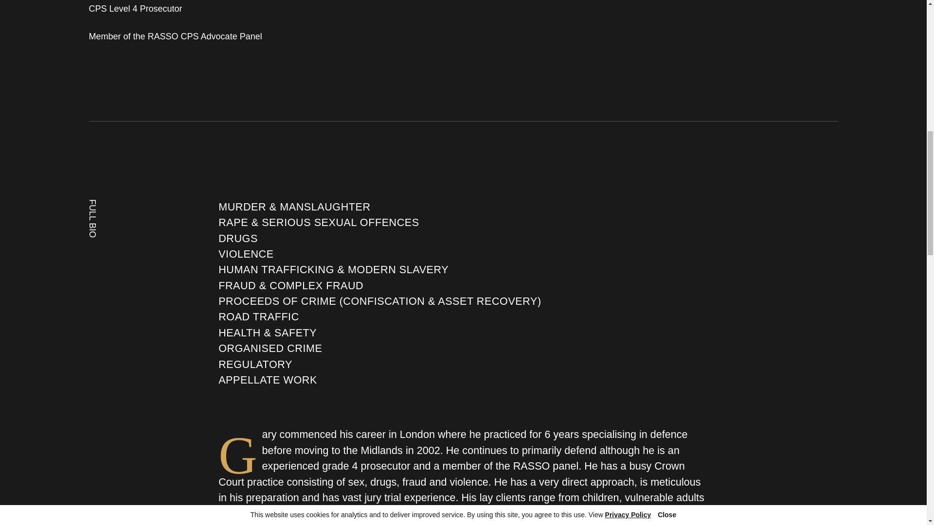 The image size is (934, 525). I want to click on VIOLENCE, so click(246, 254).